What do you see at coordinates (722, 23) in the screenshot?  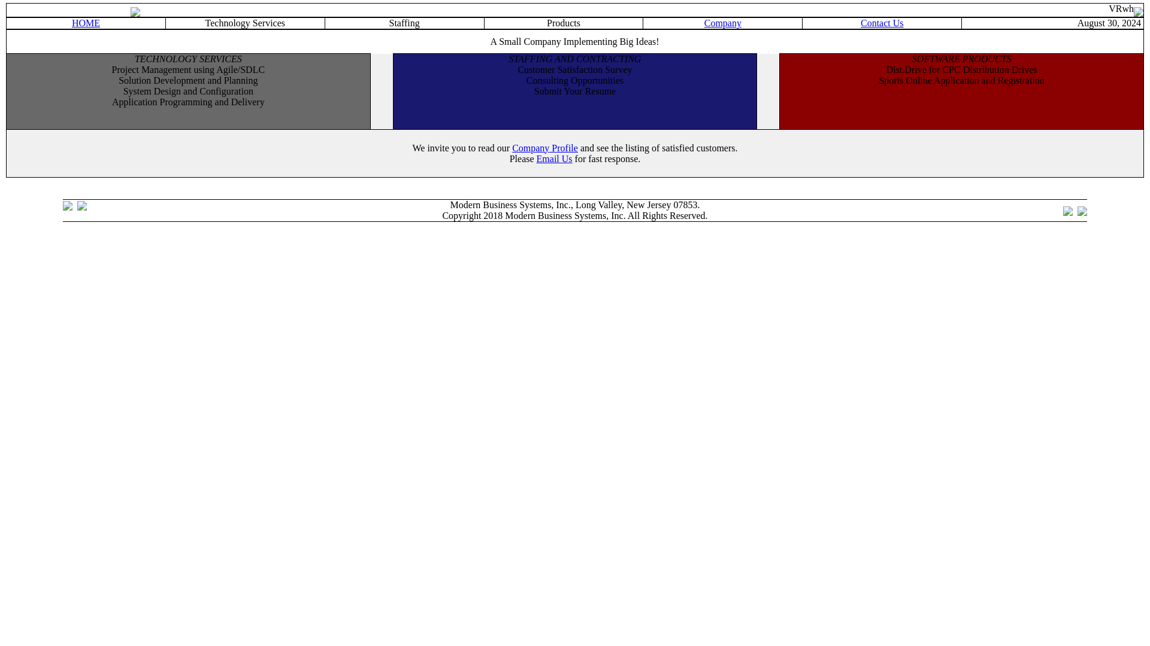 I see `Company` at bounding box center [722, 23].